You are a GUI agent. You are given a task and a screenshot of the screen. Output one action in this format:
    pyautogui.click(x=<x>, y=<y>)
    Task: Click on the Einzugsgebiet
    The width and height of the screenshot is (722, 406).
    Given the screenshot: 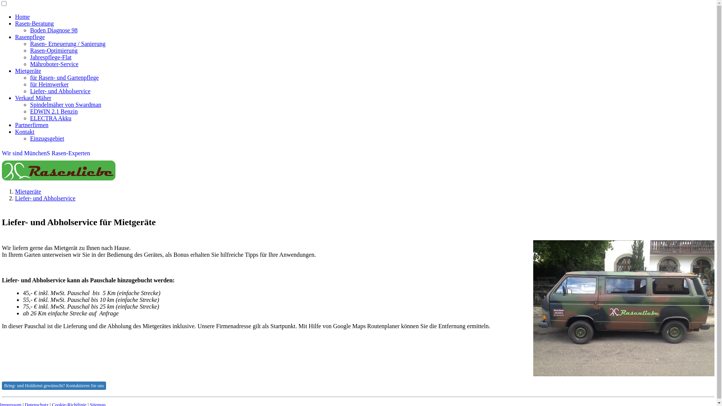 What is the action you would take?
    pyautogui.click(x=47, y=138)
    